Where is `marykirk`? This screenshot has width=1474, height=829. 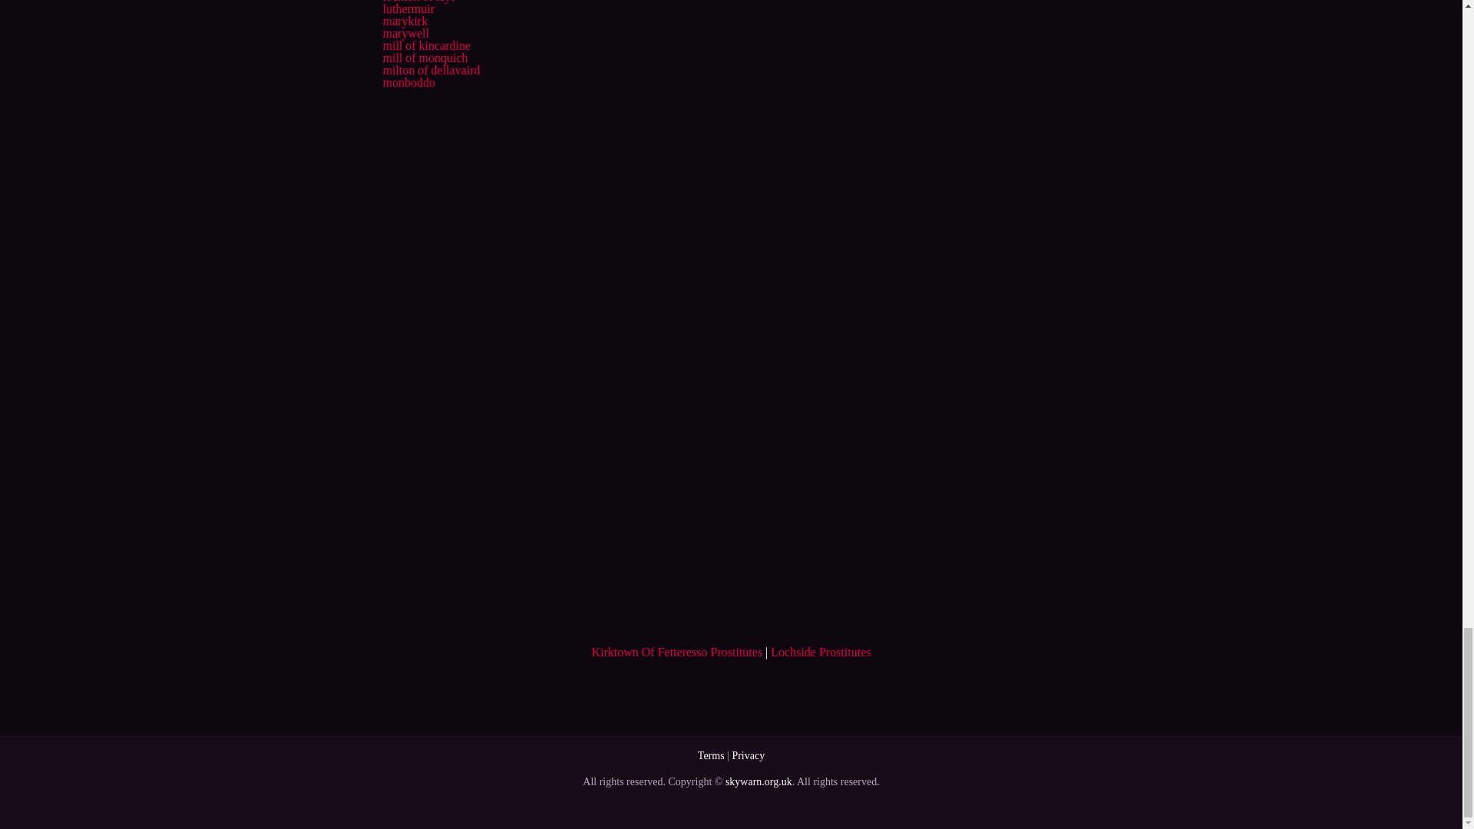 marykirk is located at coordinates (404, 21).